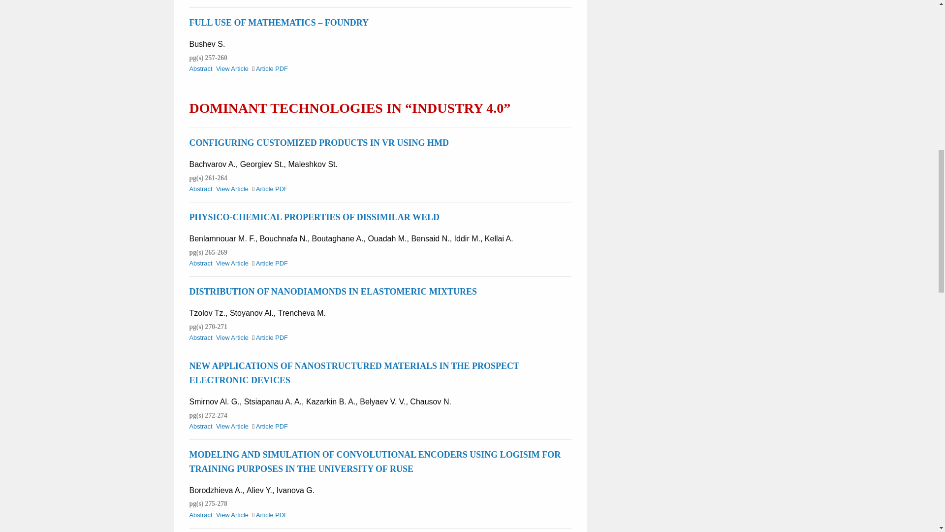  What do you see at coordinates (333, 292) in the screenshot?
I see `DISTRIBUTION OF NANODIAMONDS IN ELASTOMERIC MIXTURES` at bounding box center [333, 292].